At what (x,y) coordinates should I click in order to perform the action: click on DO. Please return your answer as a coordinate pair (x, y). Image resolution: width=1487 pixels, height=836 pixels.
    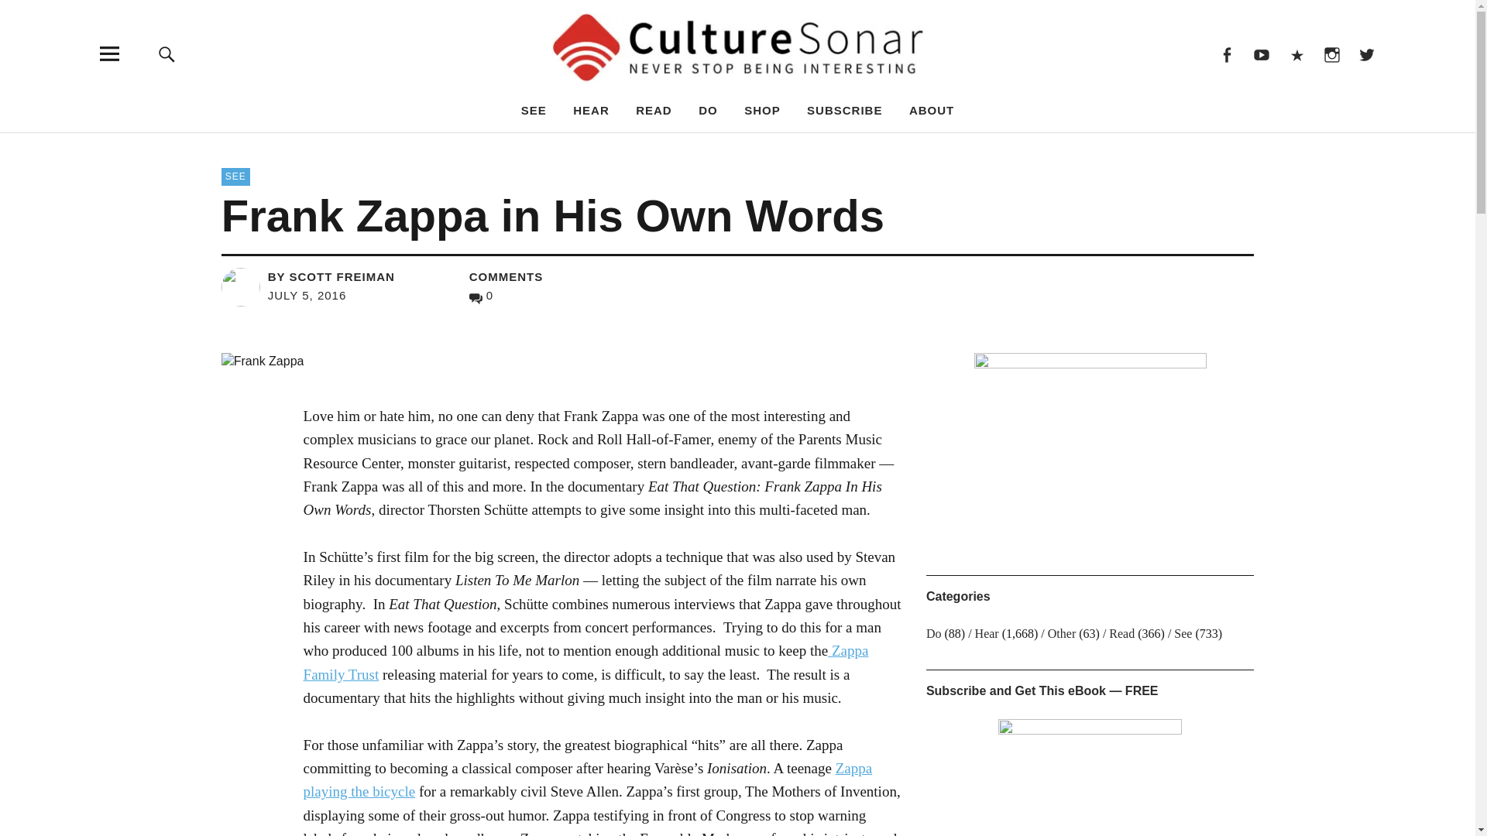
    Looking at the image, I should click on (708, 110).